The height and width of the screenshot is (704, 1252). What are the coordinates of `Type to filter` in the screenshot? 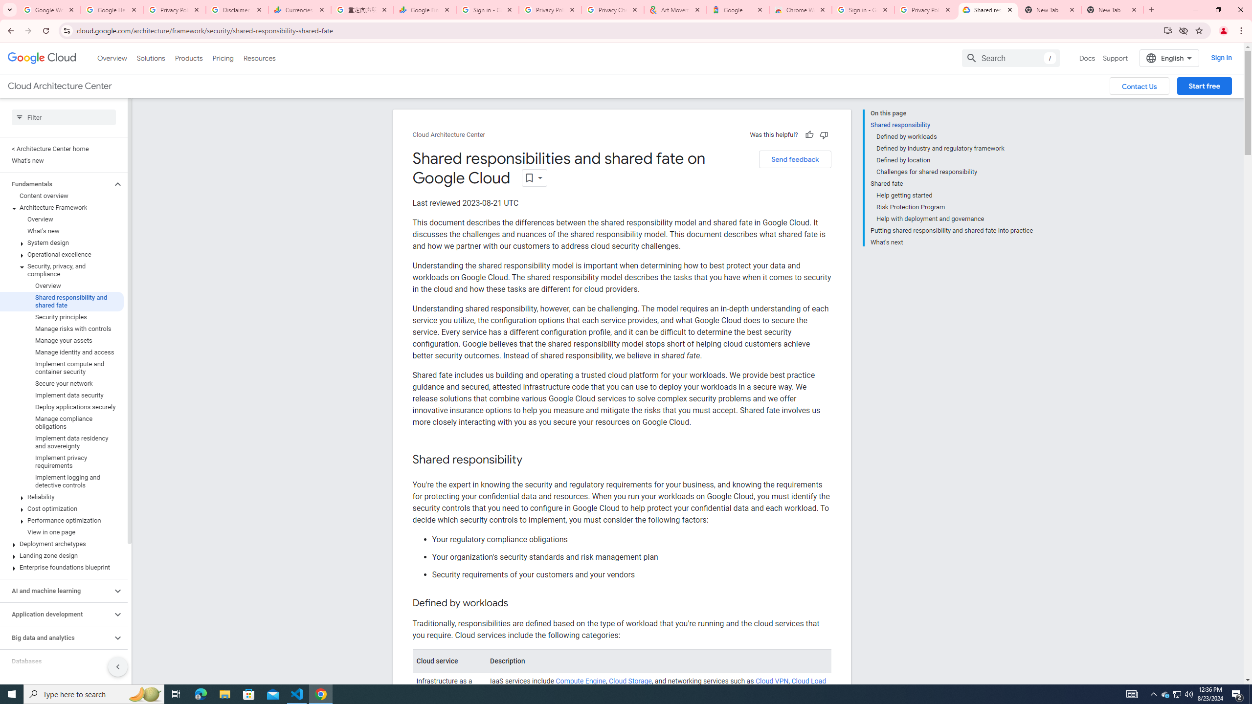 It's located at (64, 117).